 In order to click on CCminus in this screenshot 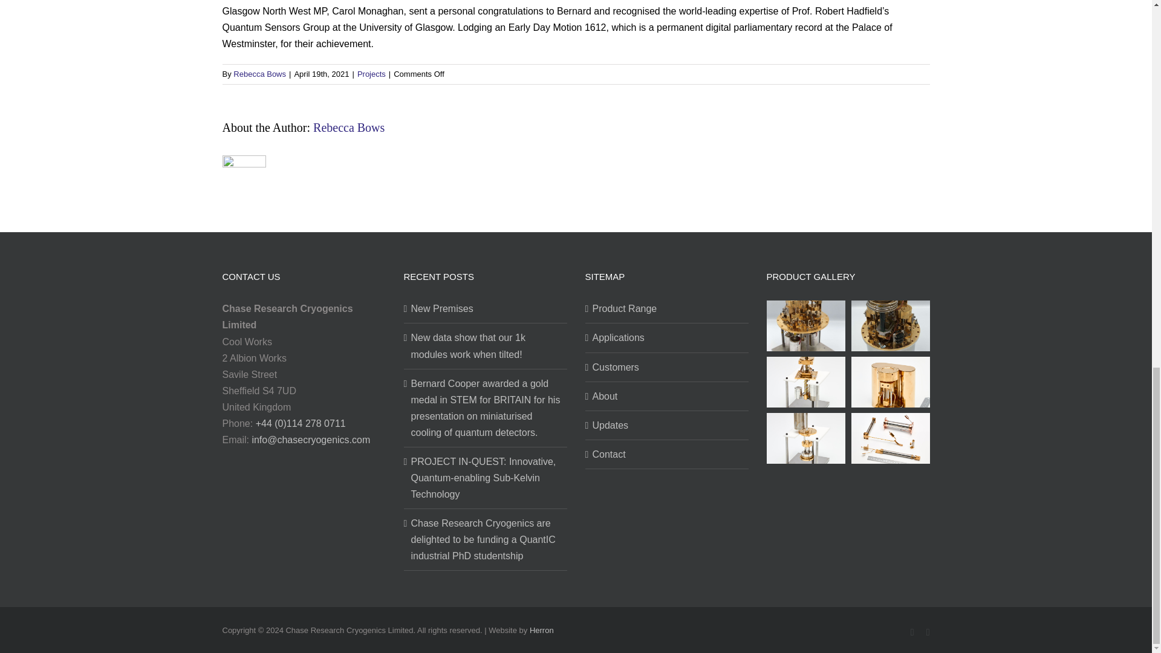, I will do `click(890, 325)`.